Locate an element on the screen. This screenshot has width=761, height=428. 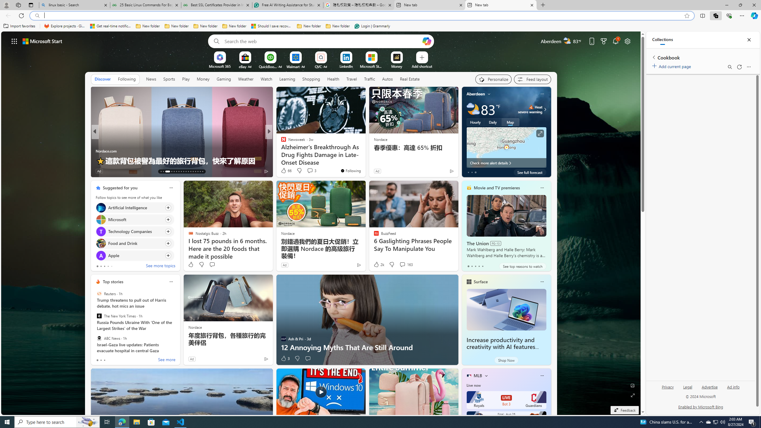
Real Estate is located at coordinates (410, 79).